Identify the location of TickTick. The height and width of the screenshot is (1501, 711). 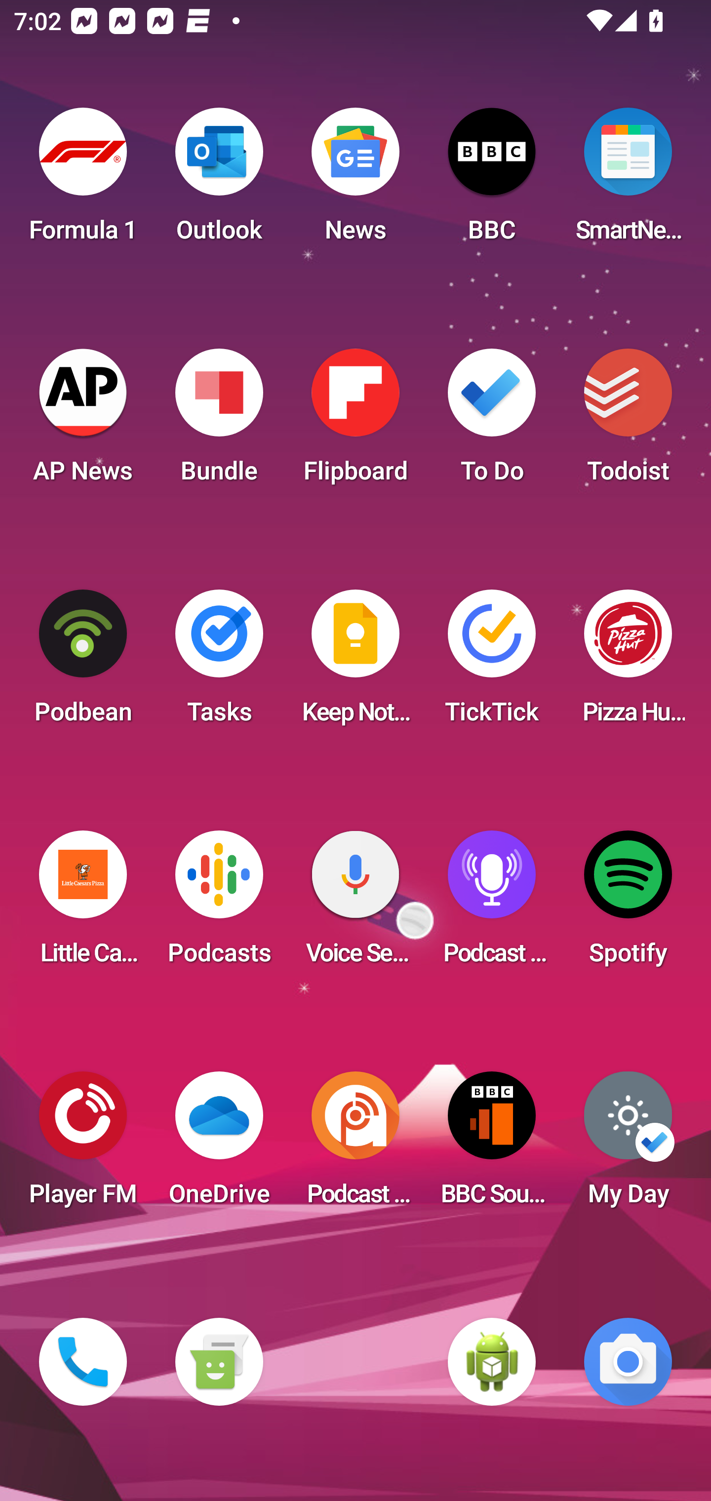
(492, 663).